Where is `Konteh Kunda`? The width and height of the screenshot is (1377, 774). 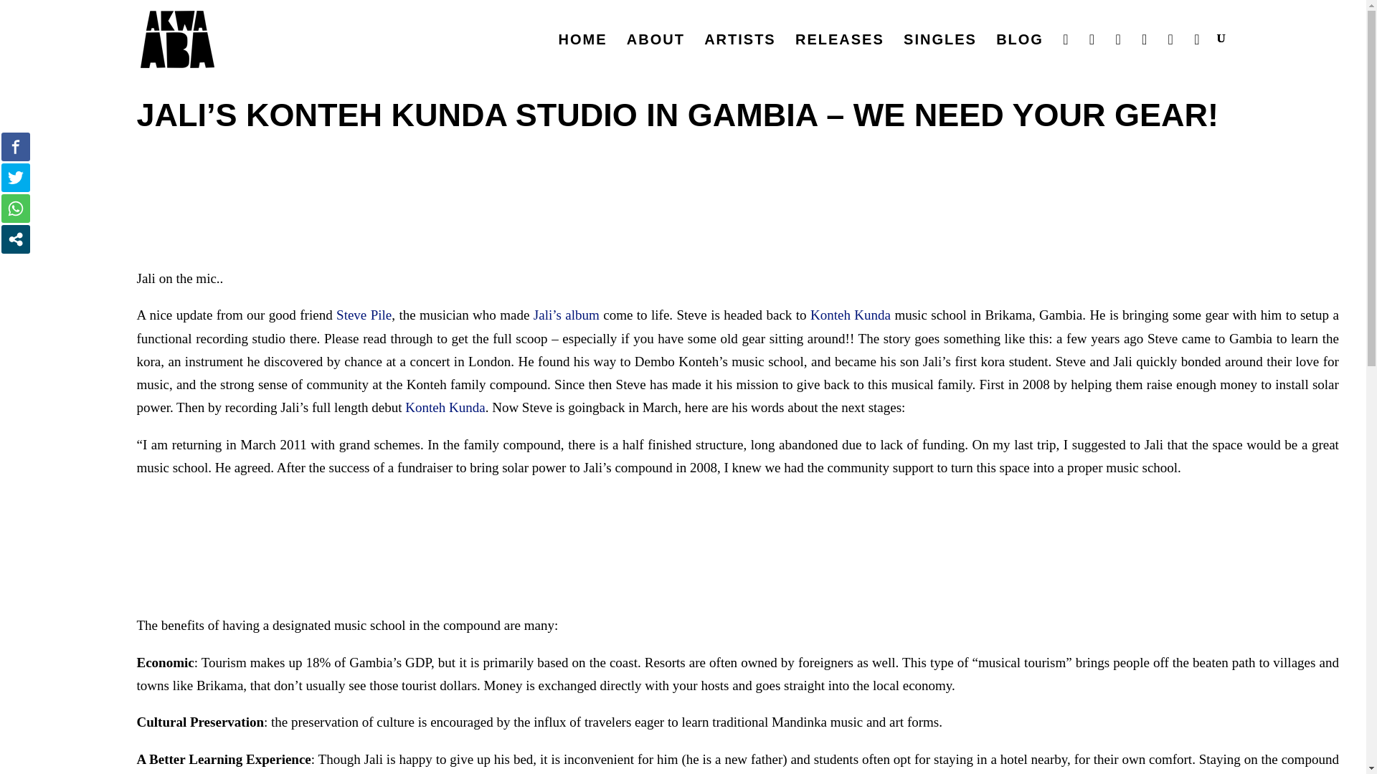 Konteh Kunda is located at coordinates (851, 315).